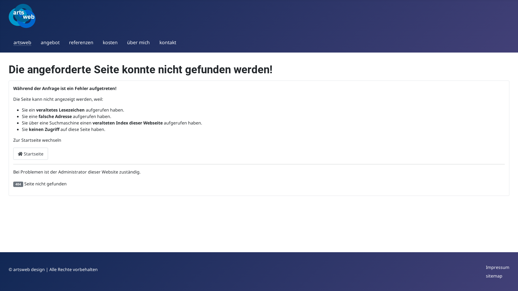  Describe the element at coordinates (81, 42) in the screenshot. I see `referenzen` at that location.